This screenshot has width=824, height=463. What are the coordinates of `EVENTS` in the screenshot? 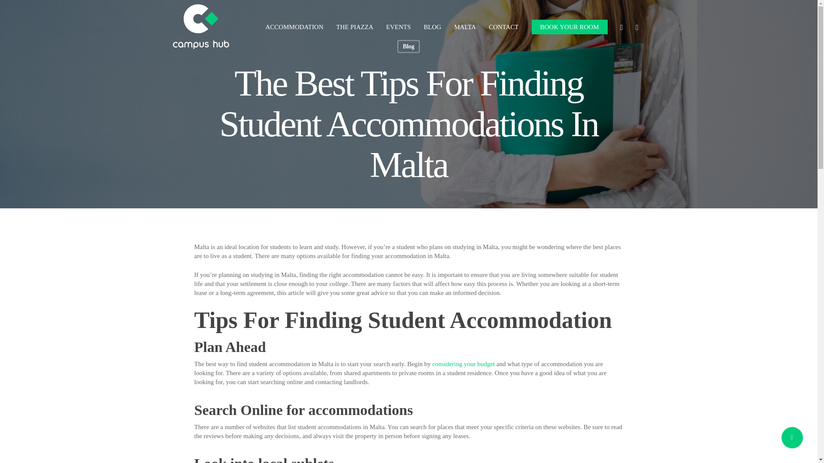 It's located at (399, 27).